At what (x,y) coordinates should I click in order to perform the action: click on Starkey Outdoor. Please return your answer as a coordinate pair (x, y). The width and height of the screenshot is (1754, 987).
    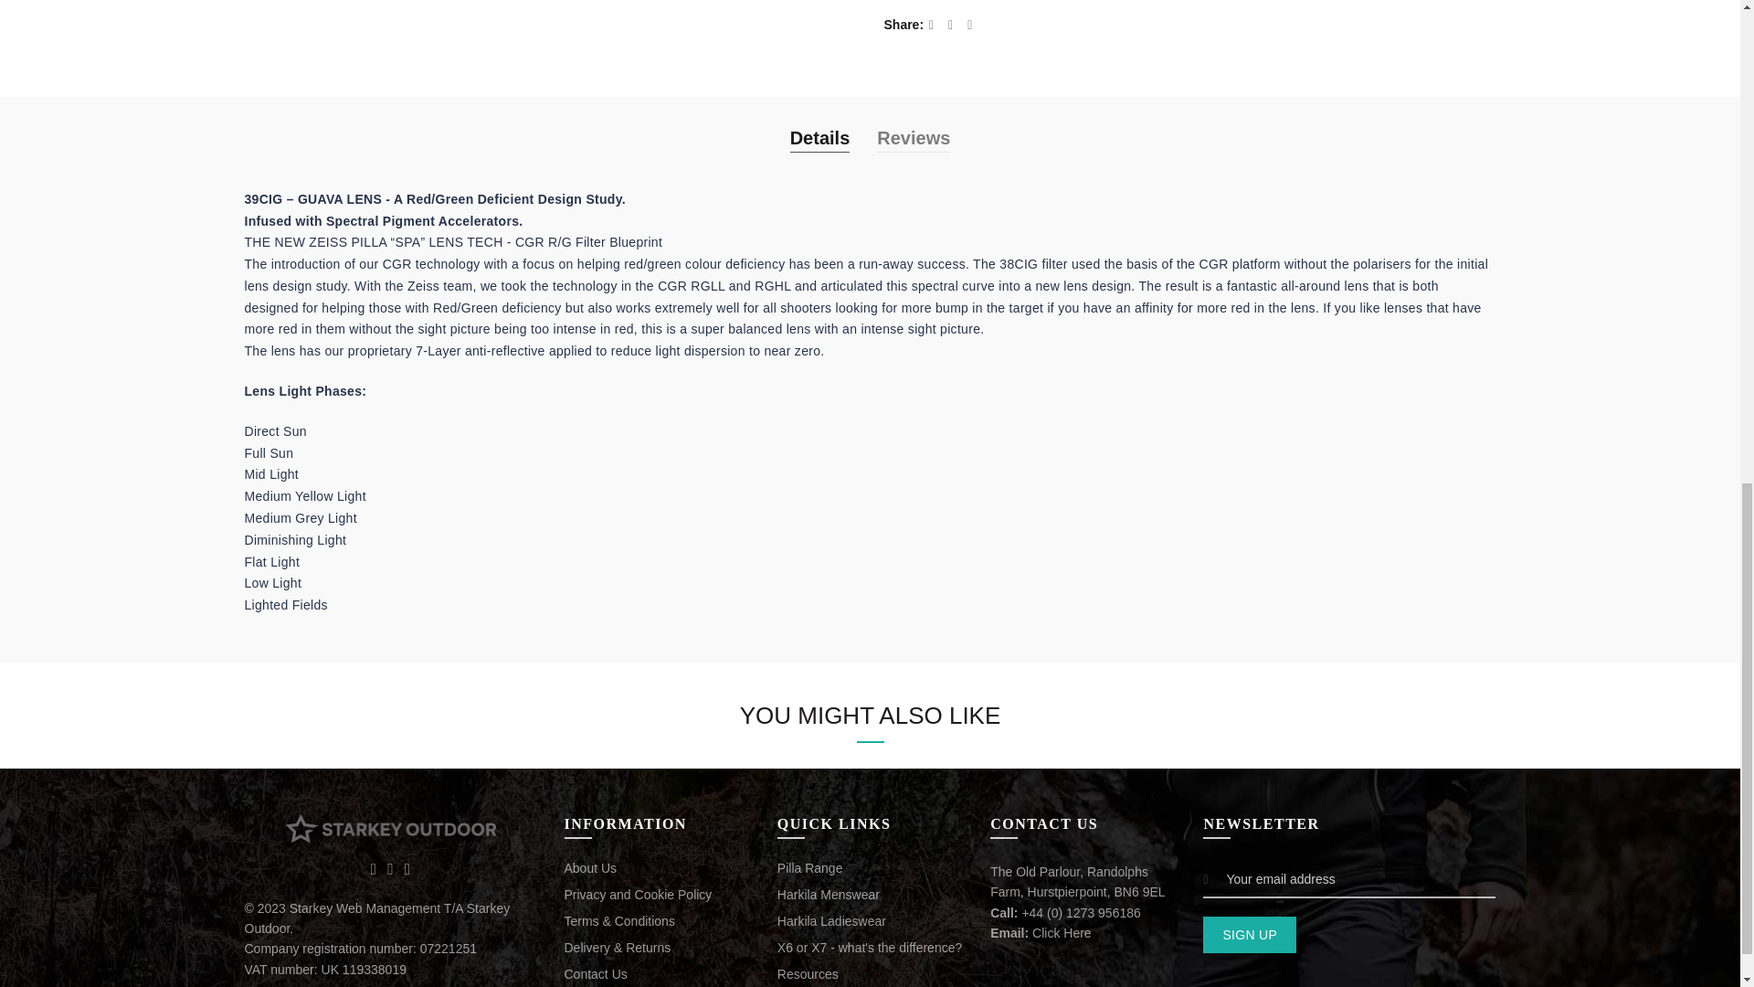
    Looking at the image, I should click on (389, 828).